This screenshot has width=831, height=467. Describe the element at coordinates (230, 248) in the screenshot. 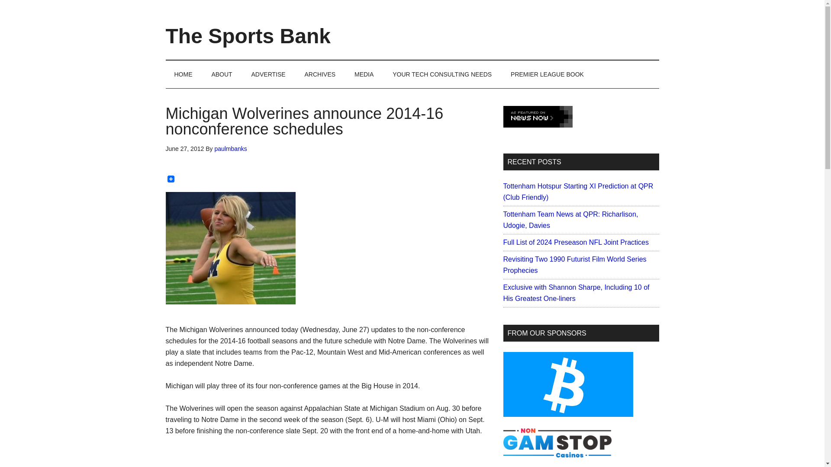

I see `Michigan-girls` at that location.